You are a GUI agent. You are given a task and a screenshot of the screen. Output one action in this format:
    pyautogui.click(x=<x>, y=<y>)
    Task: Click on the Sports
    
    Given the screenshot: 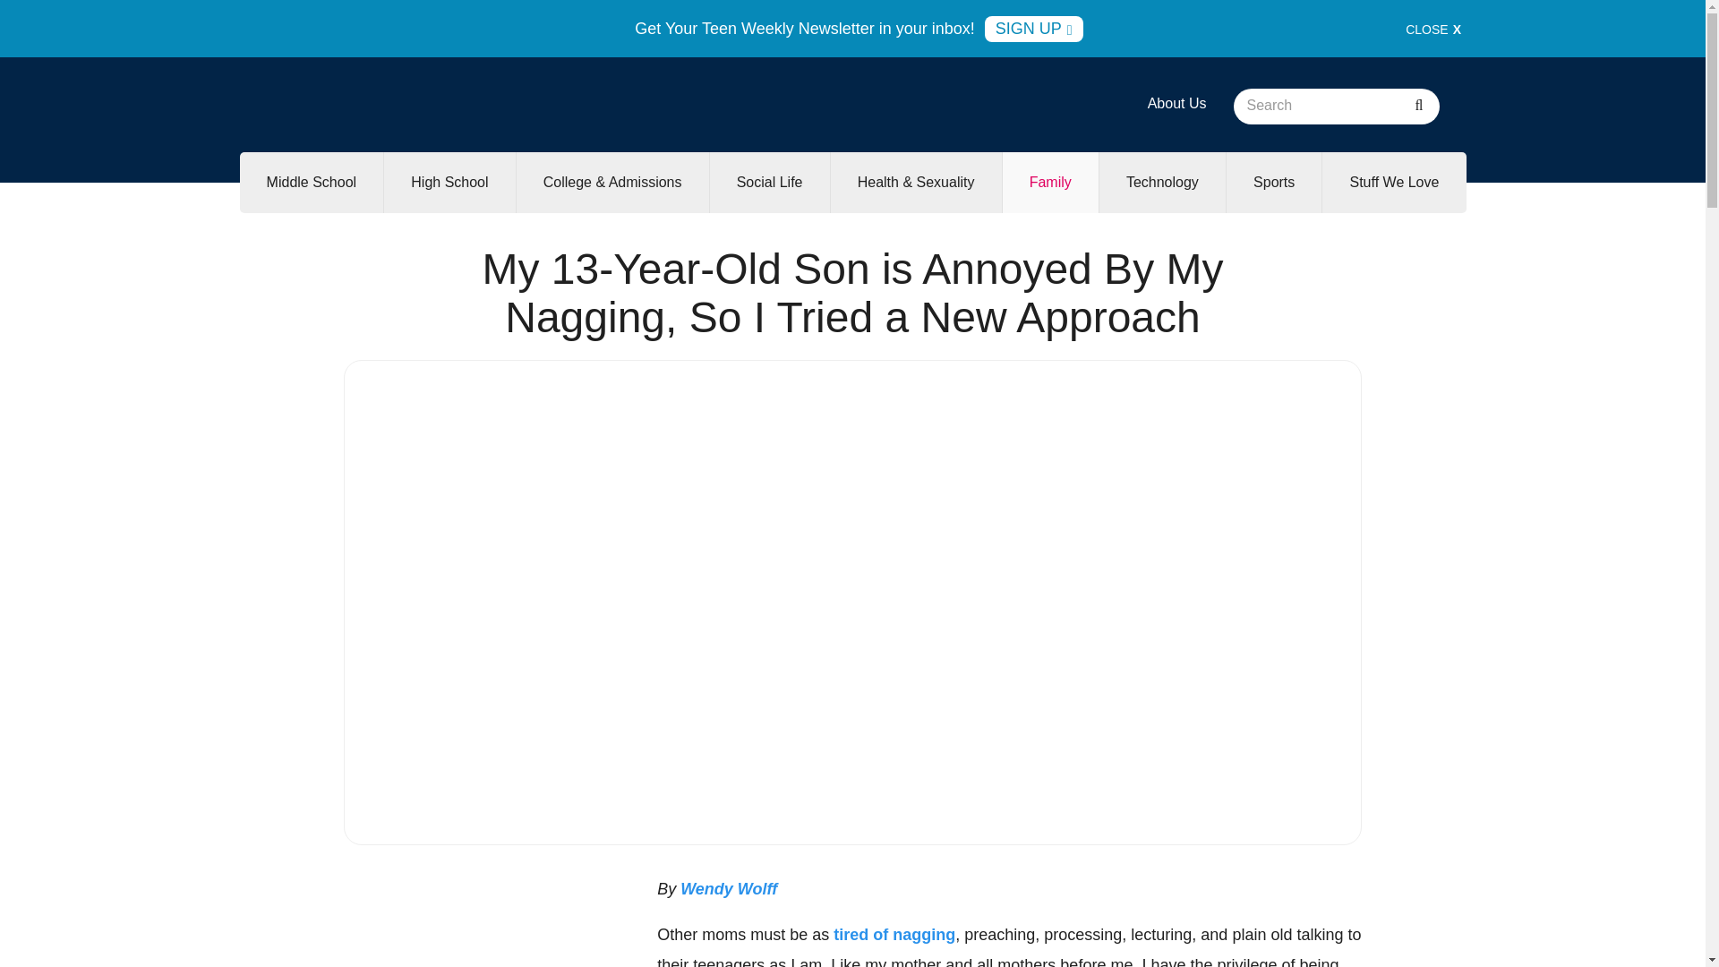 What is the action you would take?
    pyautogui.click(x=1274, y=182)
    